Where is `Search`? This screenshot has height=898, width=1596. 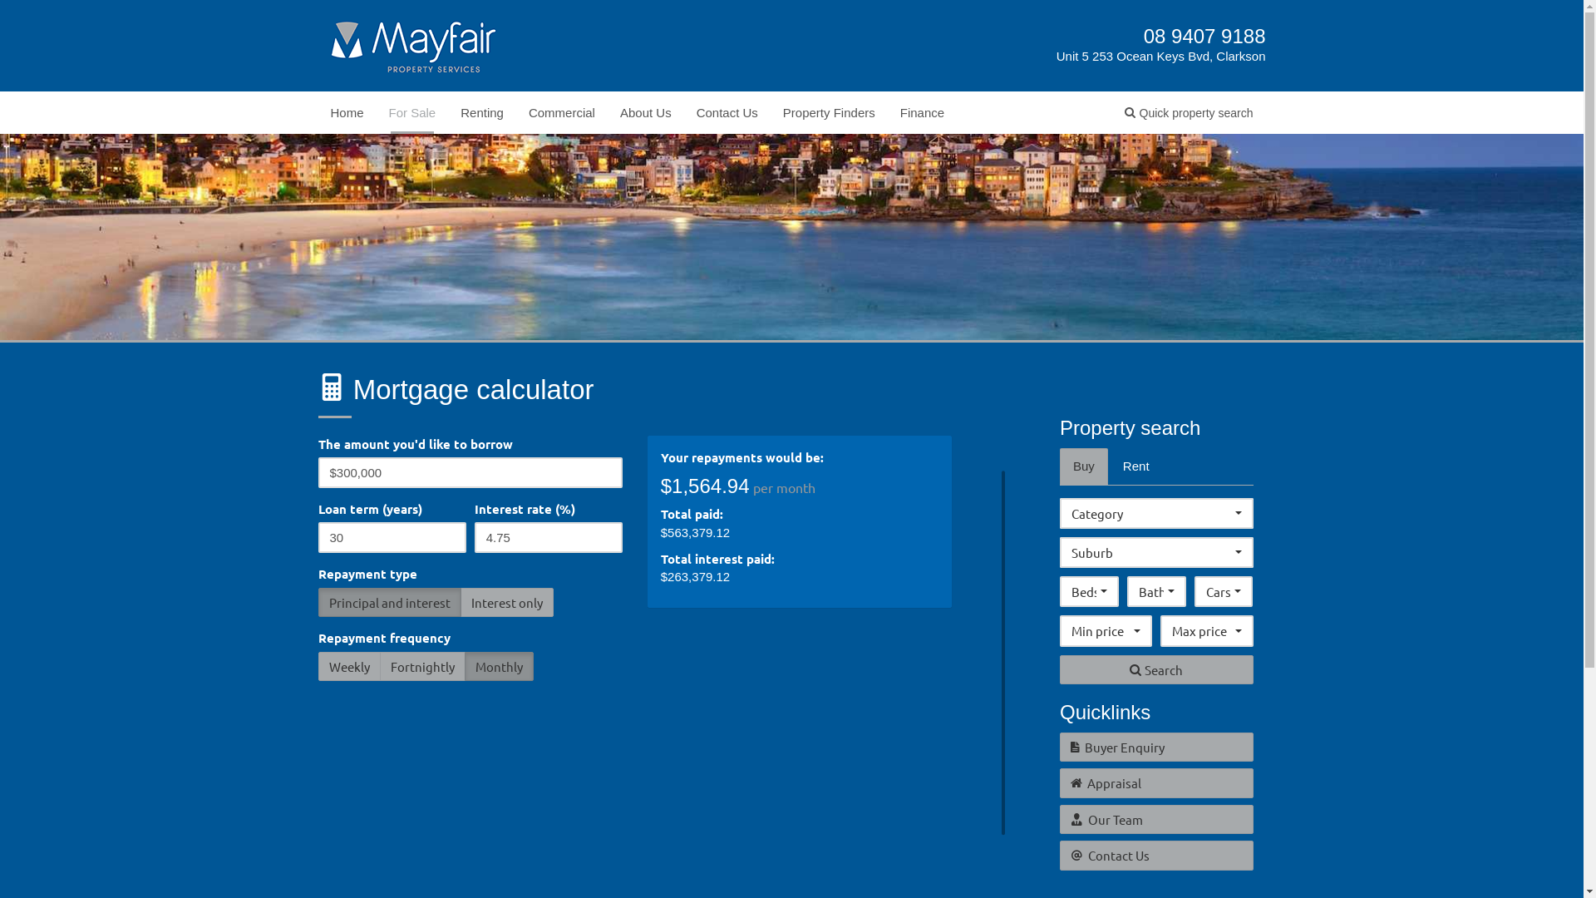 Search is located at coordinates (1157, 670).